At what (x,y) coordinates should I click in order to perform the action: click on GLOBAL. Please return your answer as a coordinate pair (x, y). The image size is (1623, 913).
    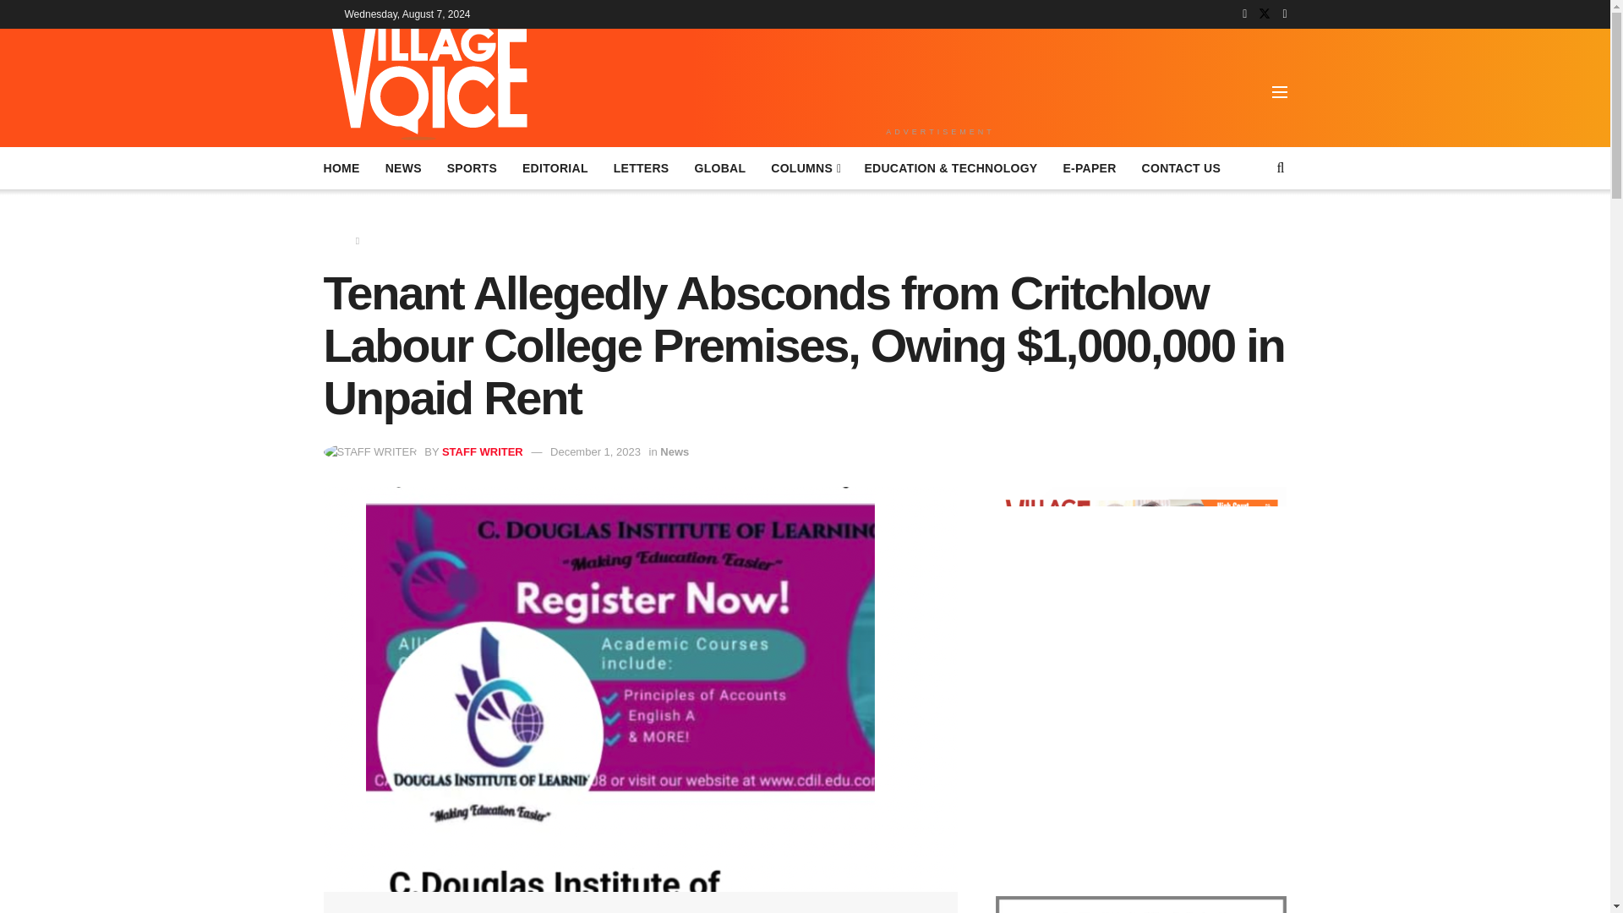
    Looking at the image, I should click on (719, 167).